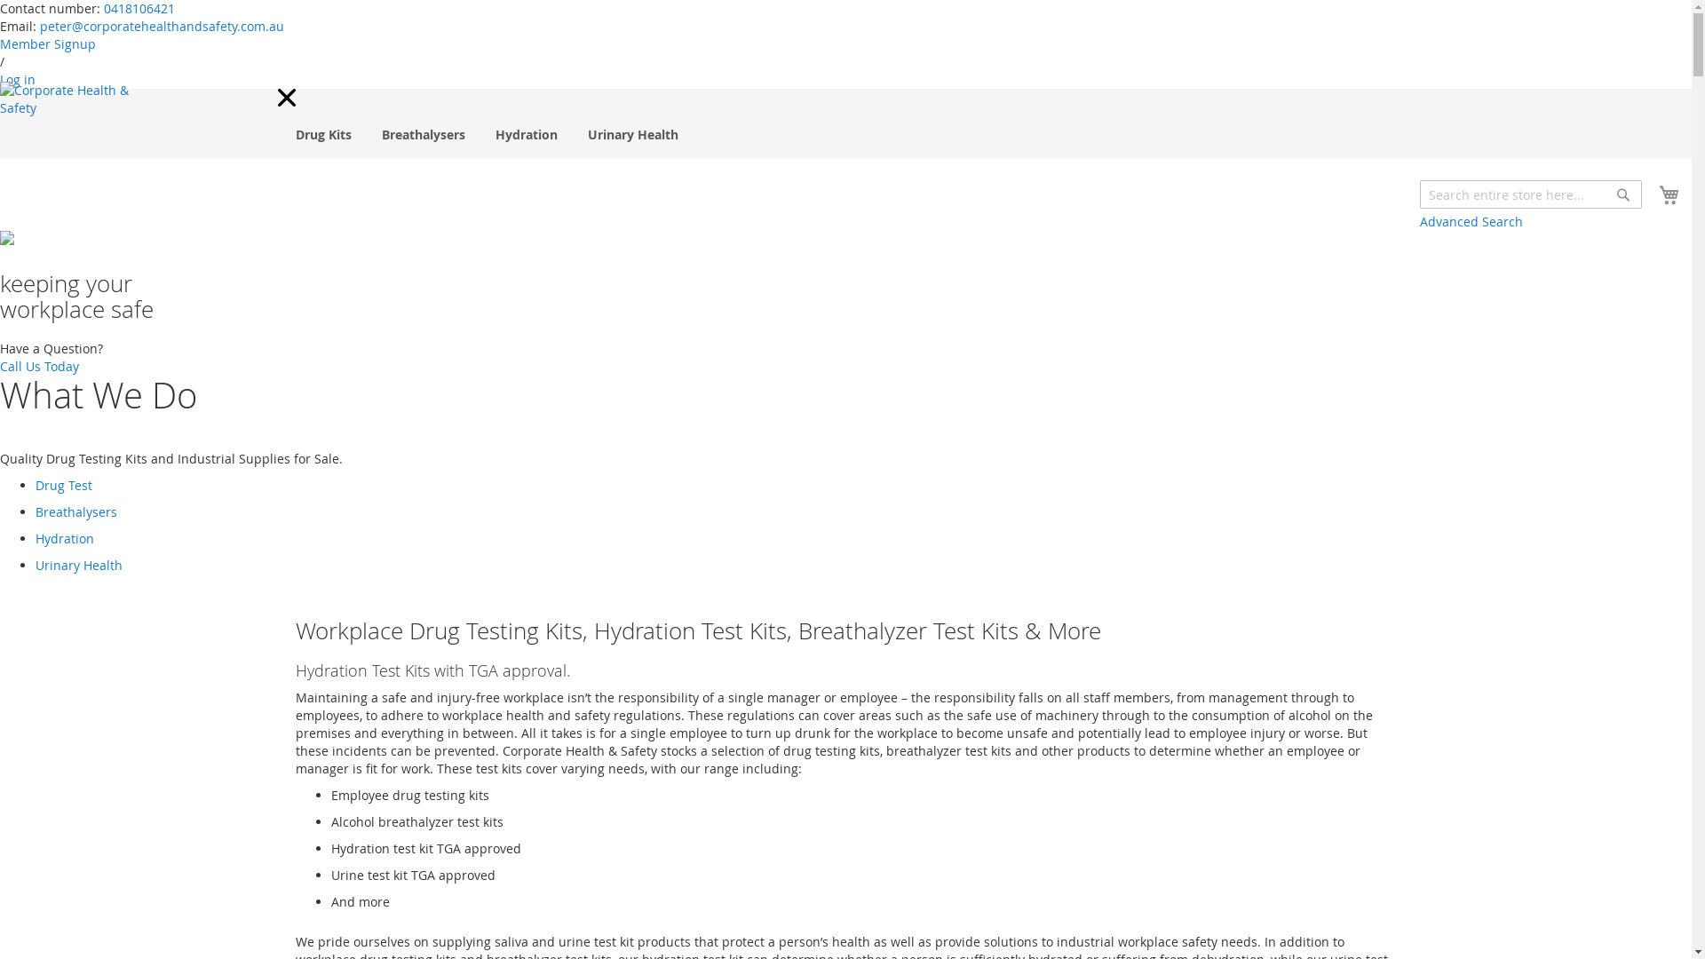 Image resolution: width=1705 pixels, height=959 pixels. I want to click on Hydration, so click(527, 135).